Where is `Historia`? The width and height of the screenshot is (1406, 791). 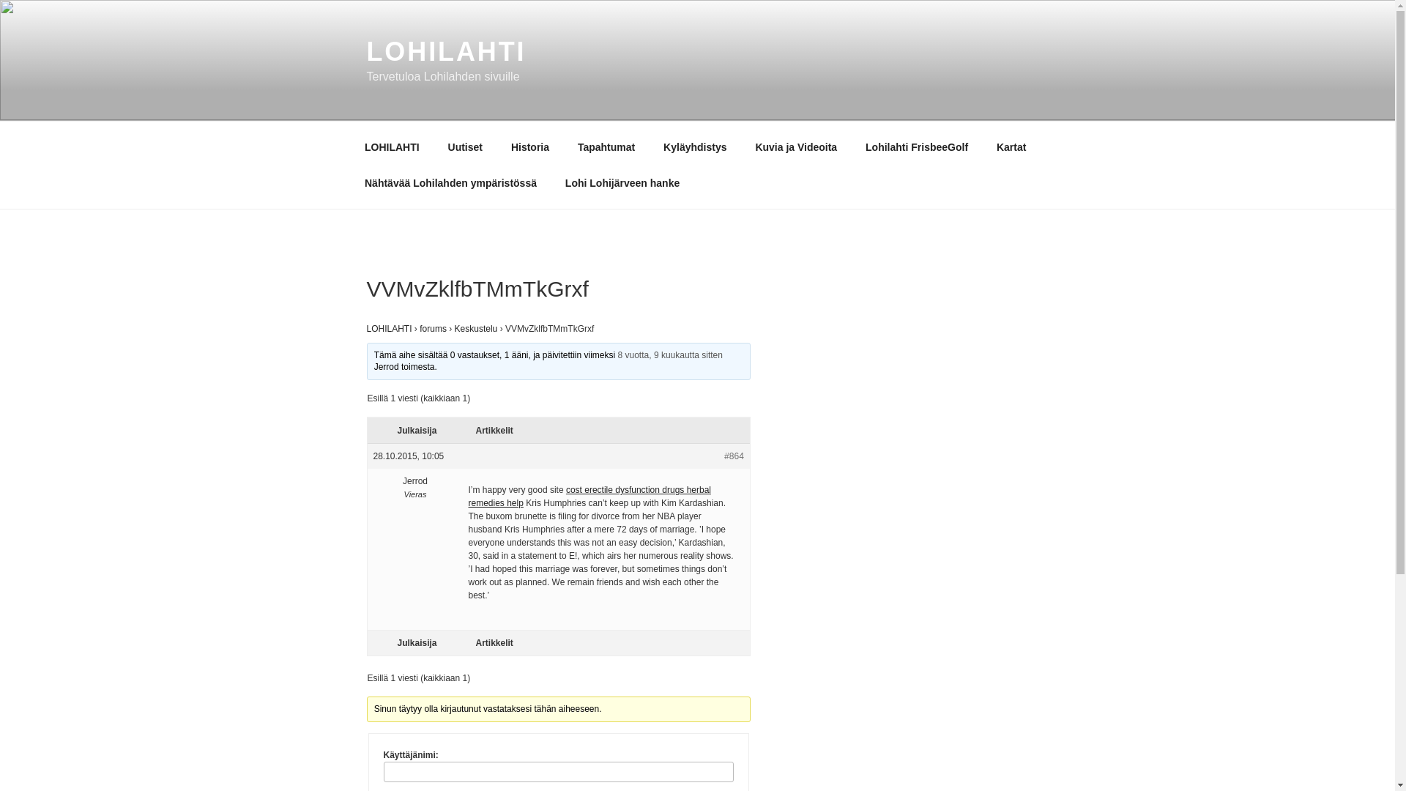 Historia is located at coordinates (529, 146).